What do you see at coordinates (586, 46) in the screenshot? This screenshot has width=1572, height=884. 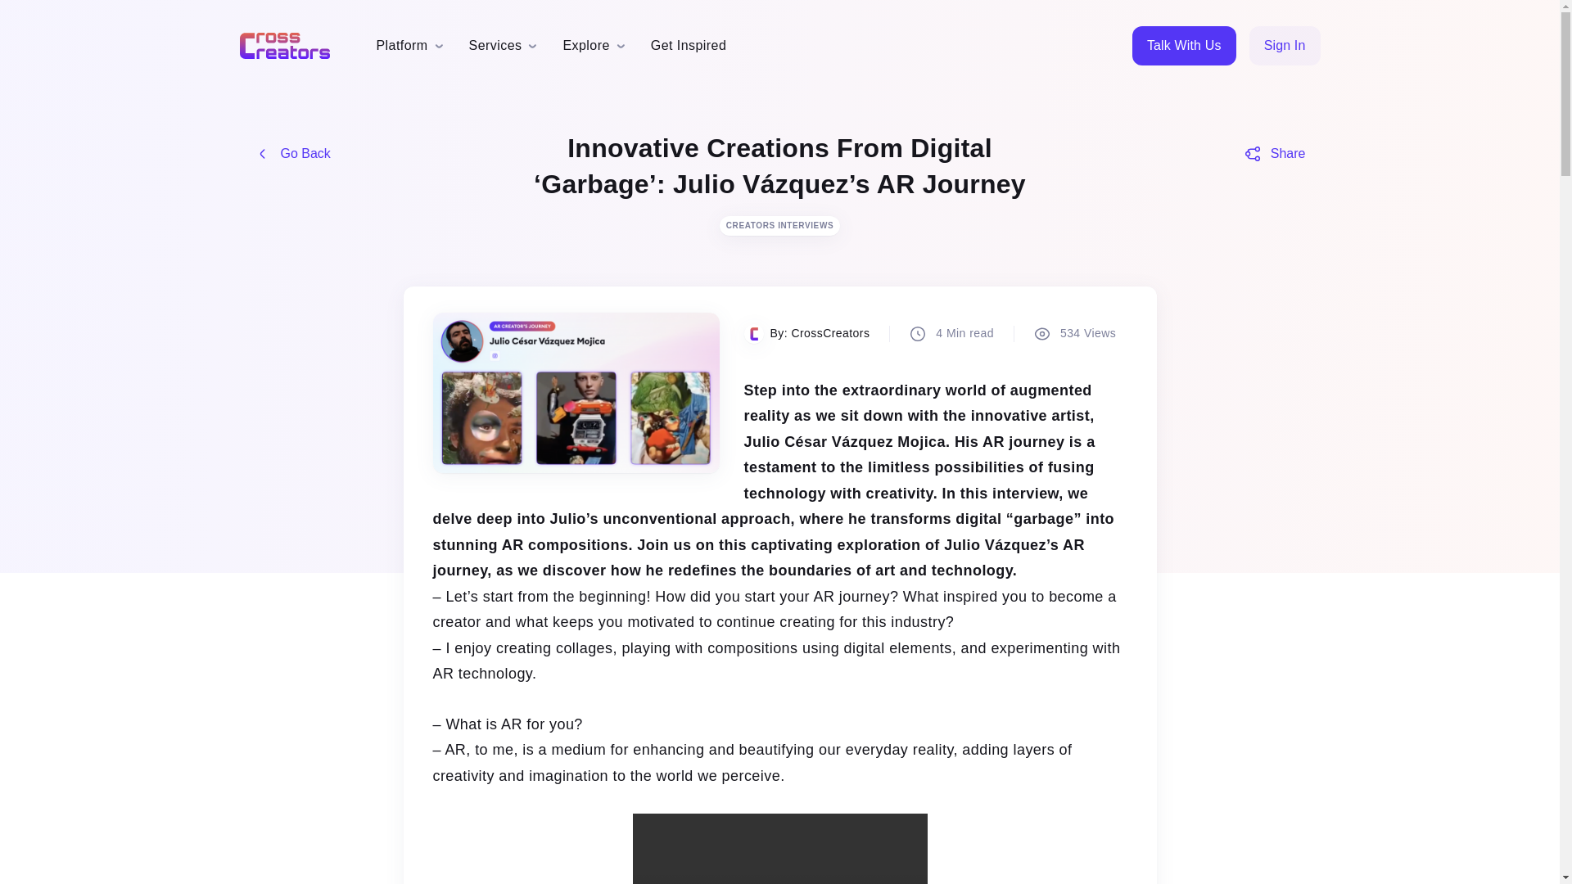 I see `Explore` at bounding box center [586, 46].